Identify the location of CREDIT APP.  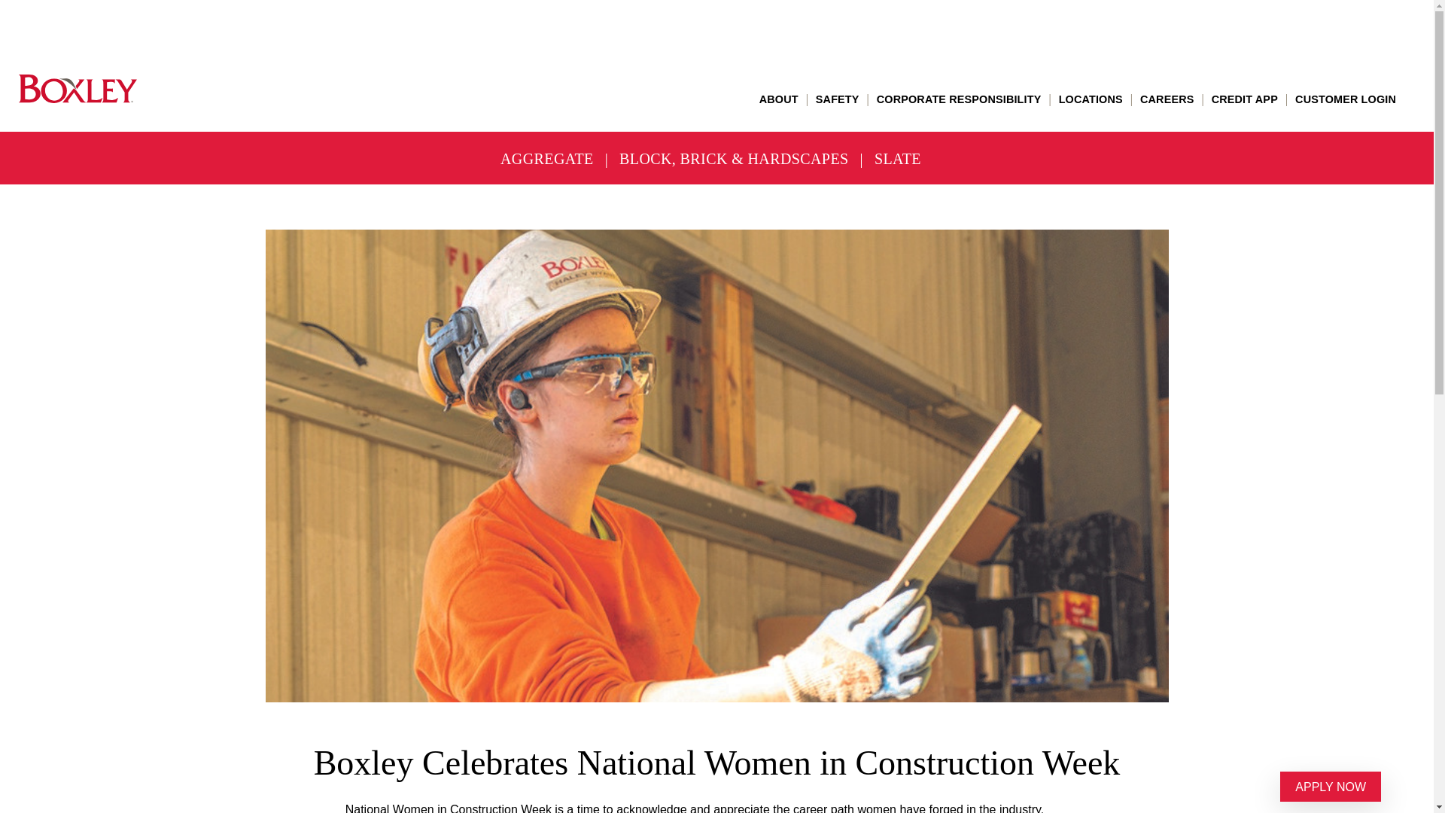
(1245, 99).